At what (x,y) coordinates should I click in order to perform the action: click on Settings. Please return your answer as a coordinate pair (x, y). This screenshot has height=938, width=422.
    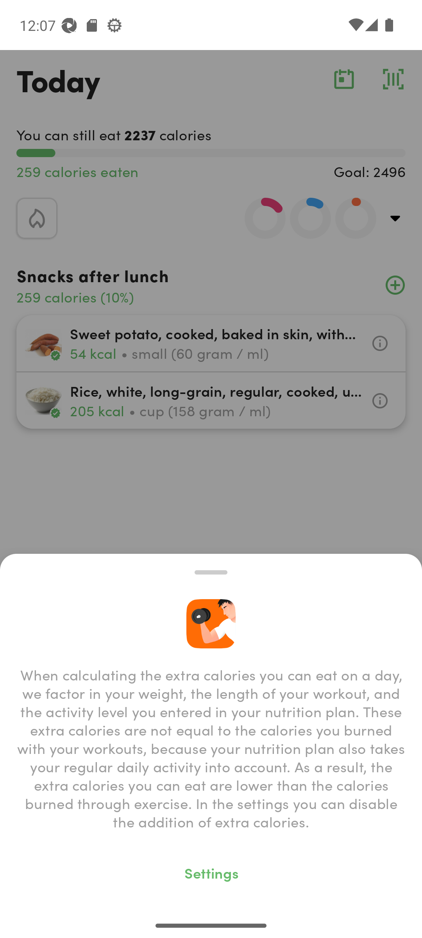
    Looking at the image, I should click on (211, 872).